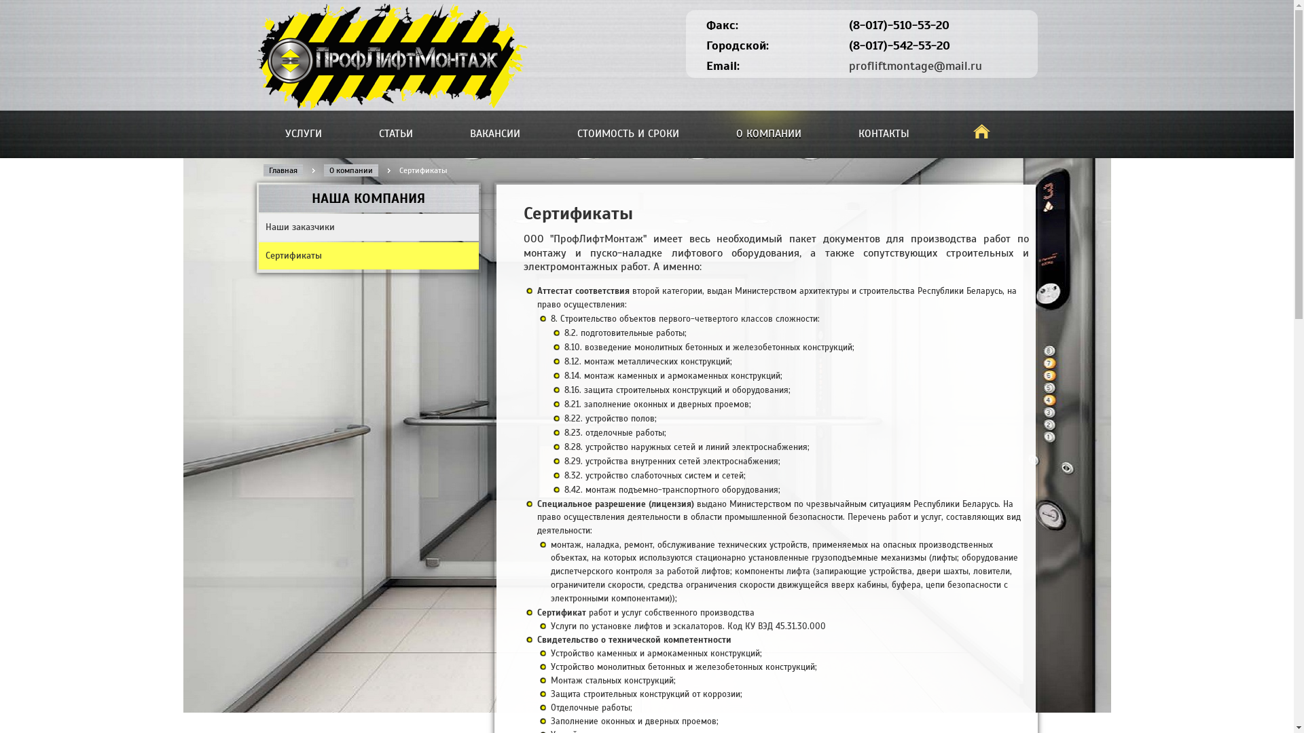 This screenshot has height=733, width=1304. I want to click on profliftmontage@mail.ru, so click(916, 66).